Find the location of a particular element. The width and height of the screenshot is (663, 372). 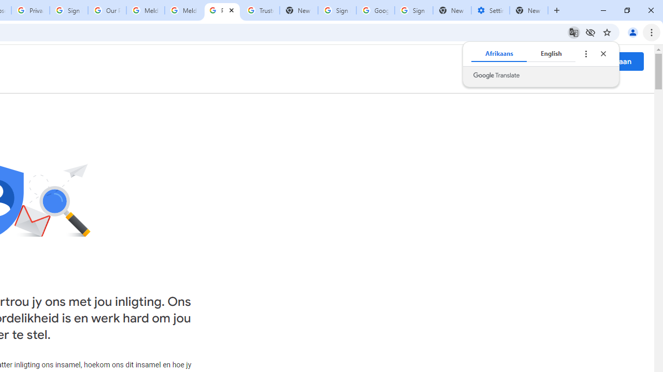

Sign in - Google Accounts is located at coordinates (337, 10).